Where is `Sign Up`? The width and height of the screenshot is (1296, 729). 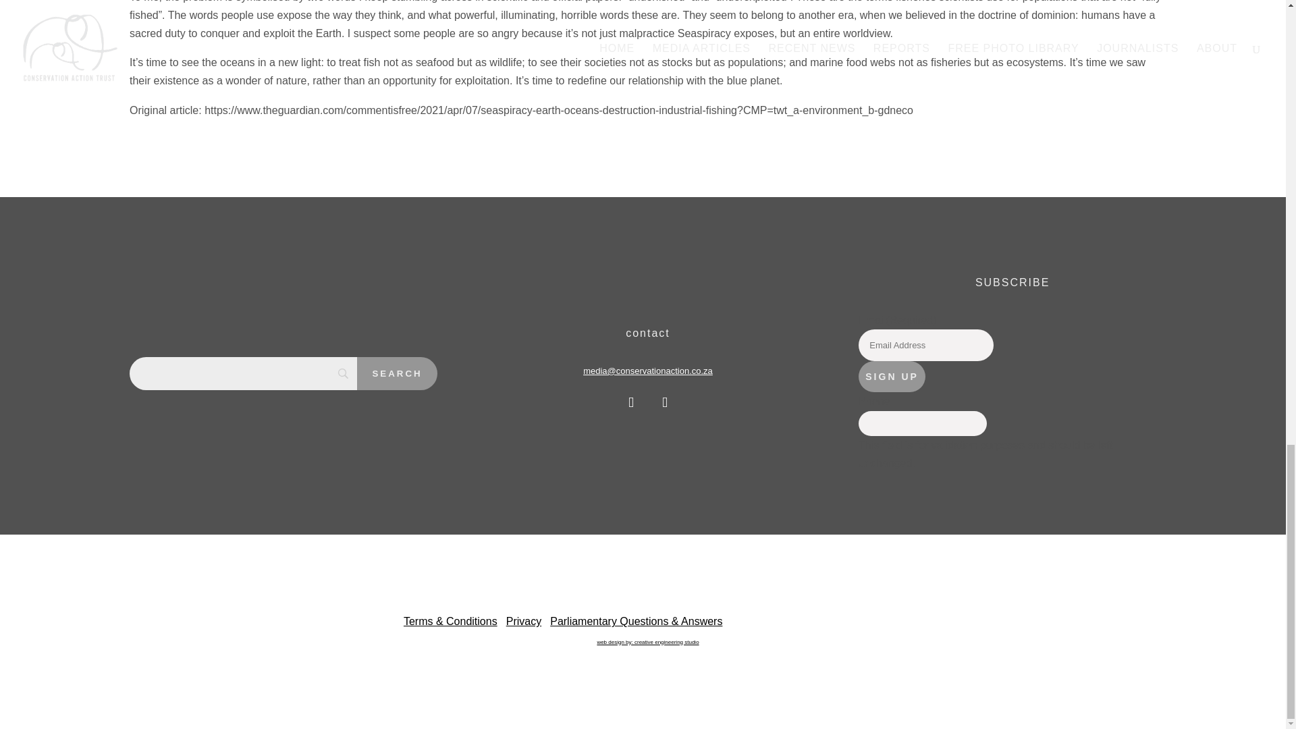
Sign Up is located at coordinates (891, 377).